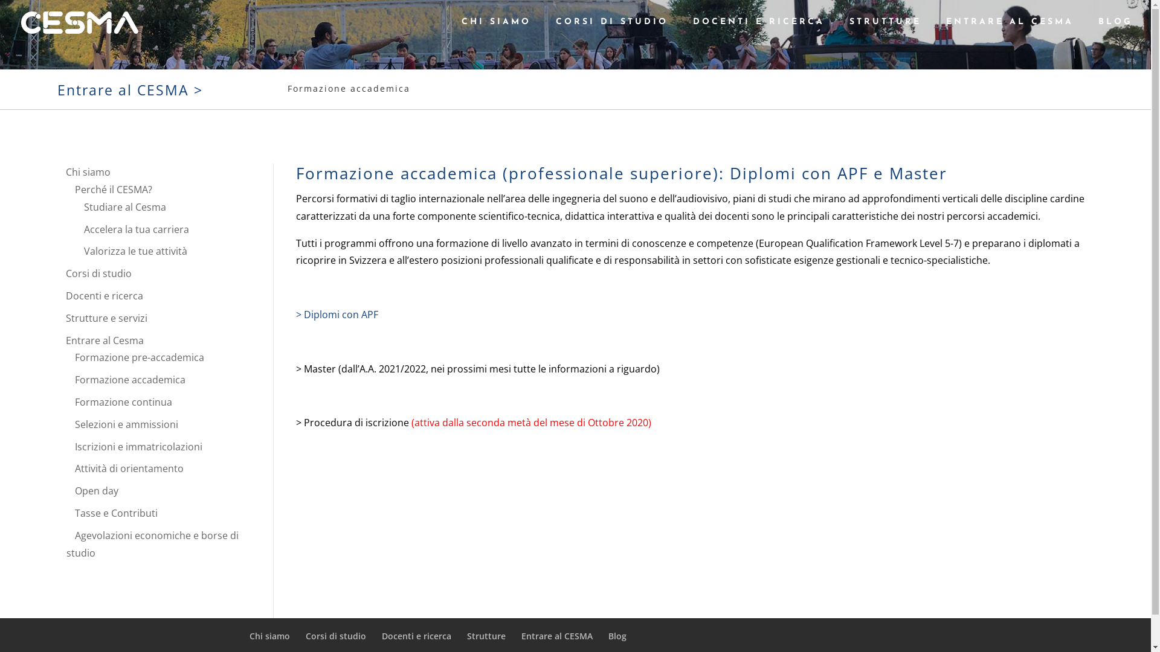 Image resolution: width=1160 pixels, height=652 pixels. Describe the element at coordinates (337, 315) in the screenshot. I see `> Diplomi con APF` at that location.